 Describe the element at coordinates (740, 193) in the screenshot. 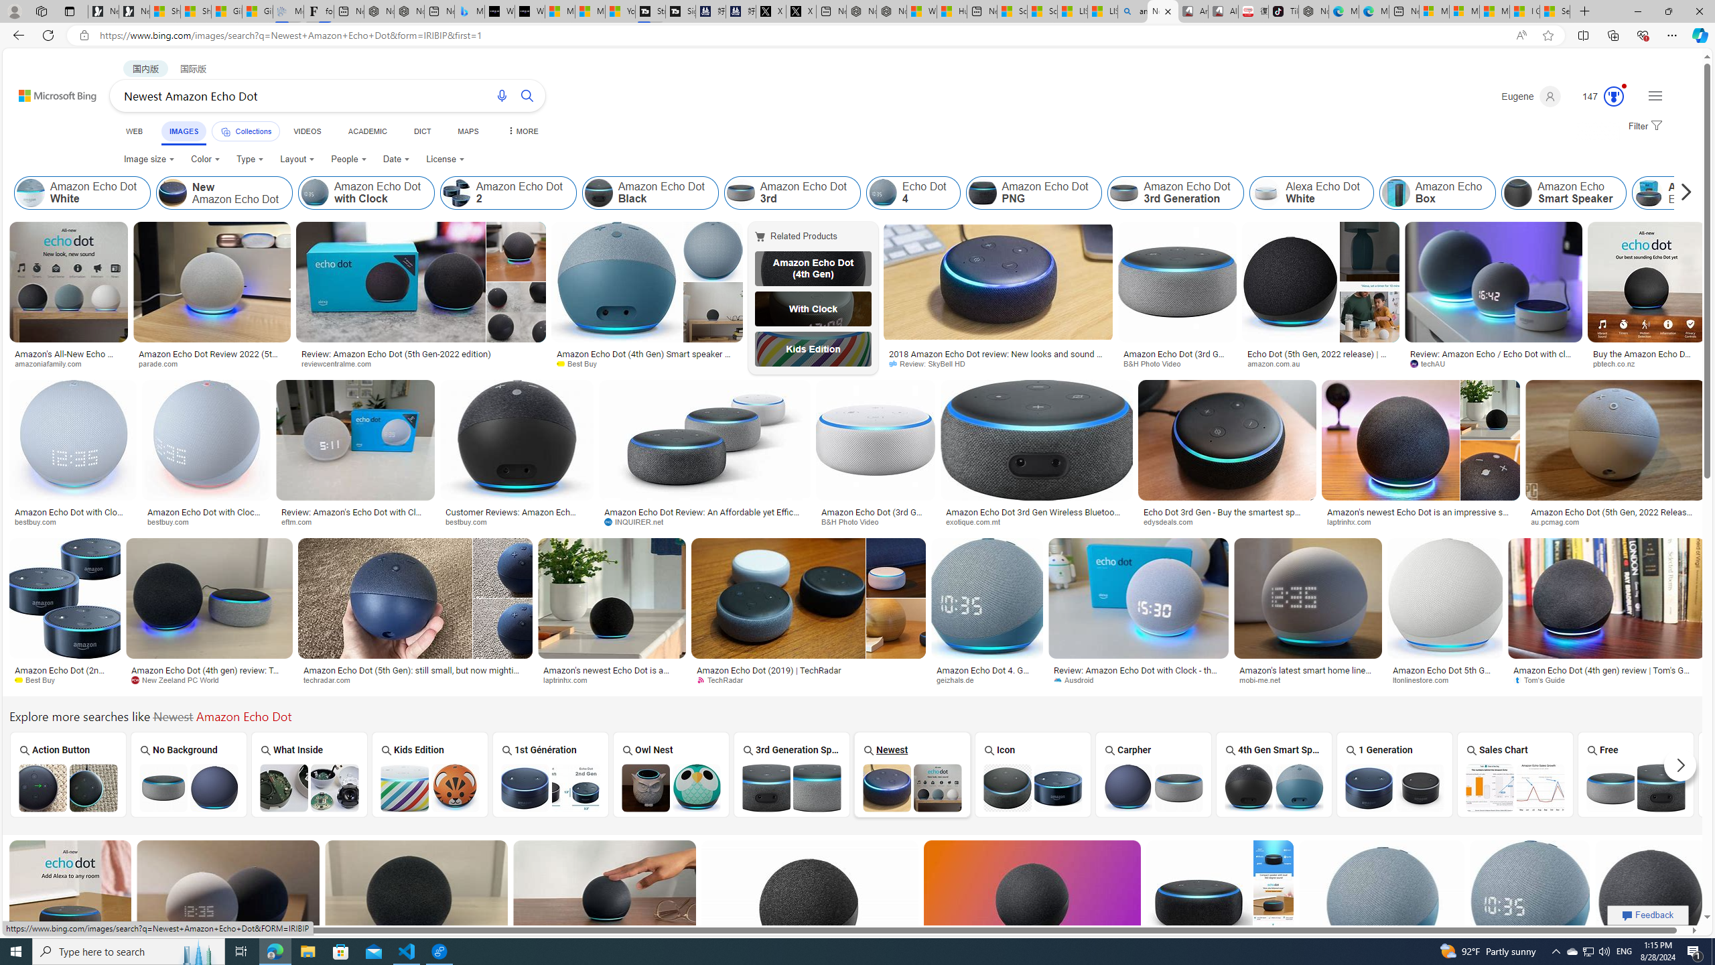

I see `Amazon Echo Dot 3rd` at that location.